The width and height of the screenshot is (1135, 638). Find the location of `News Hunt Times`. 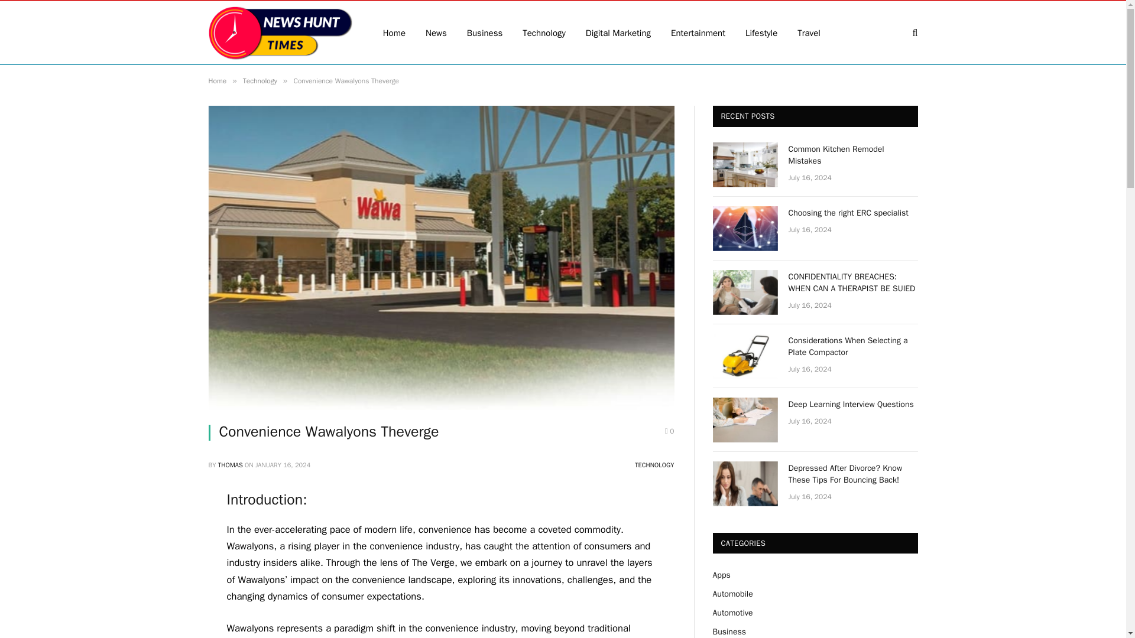

News Hunt Times is located at coordinates (280, 33).